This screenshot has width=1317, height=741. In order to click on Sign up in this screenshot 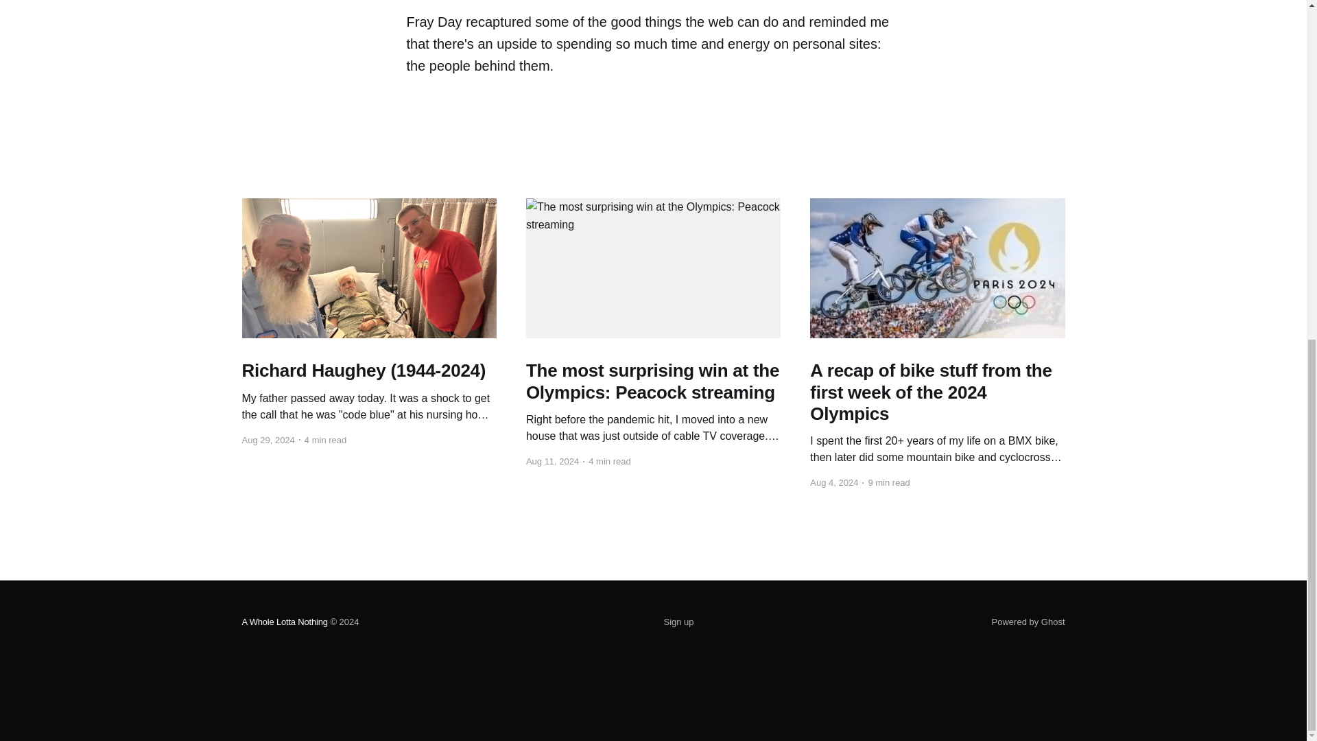, I will do `click(678, 622)`.